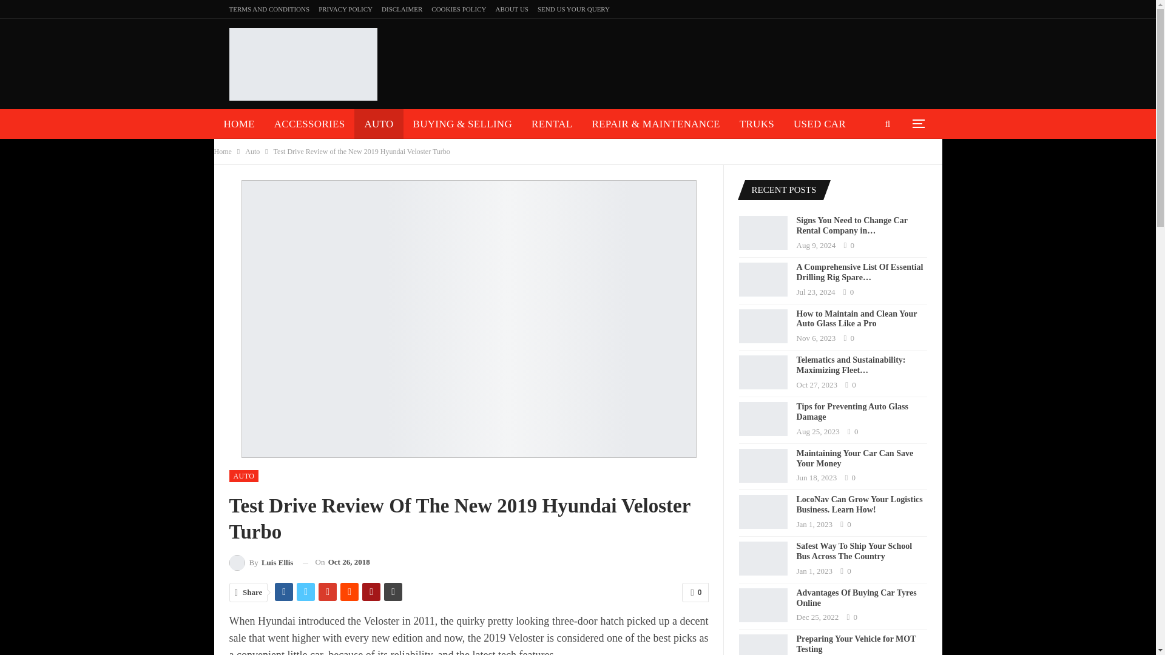  What do you see at coordinates (238, 124) in the screenshot?
I see `HOME` at bounding box center [238, 124].